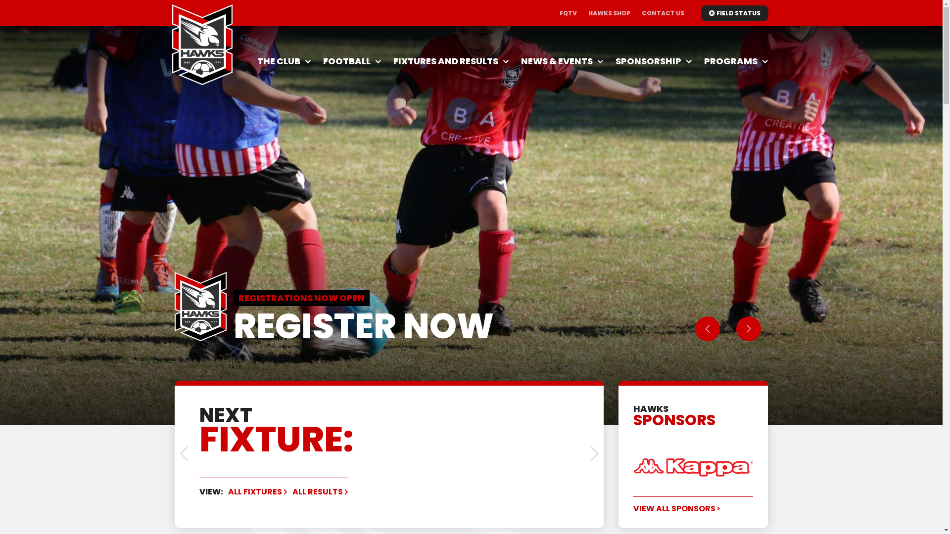  What do you see at coordinates (609, 13) in the screenshot?
I see `HAWKS SHOP` at bounding box center [609, 13].